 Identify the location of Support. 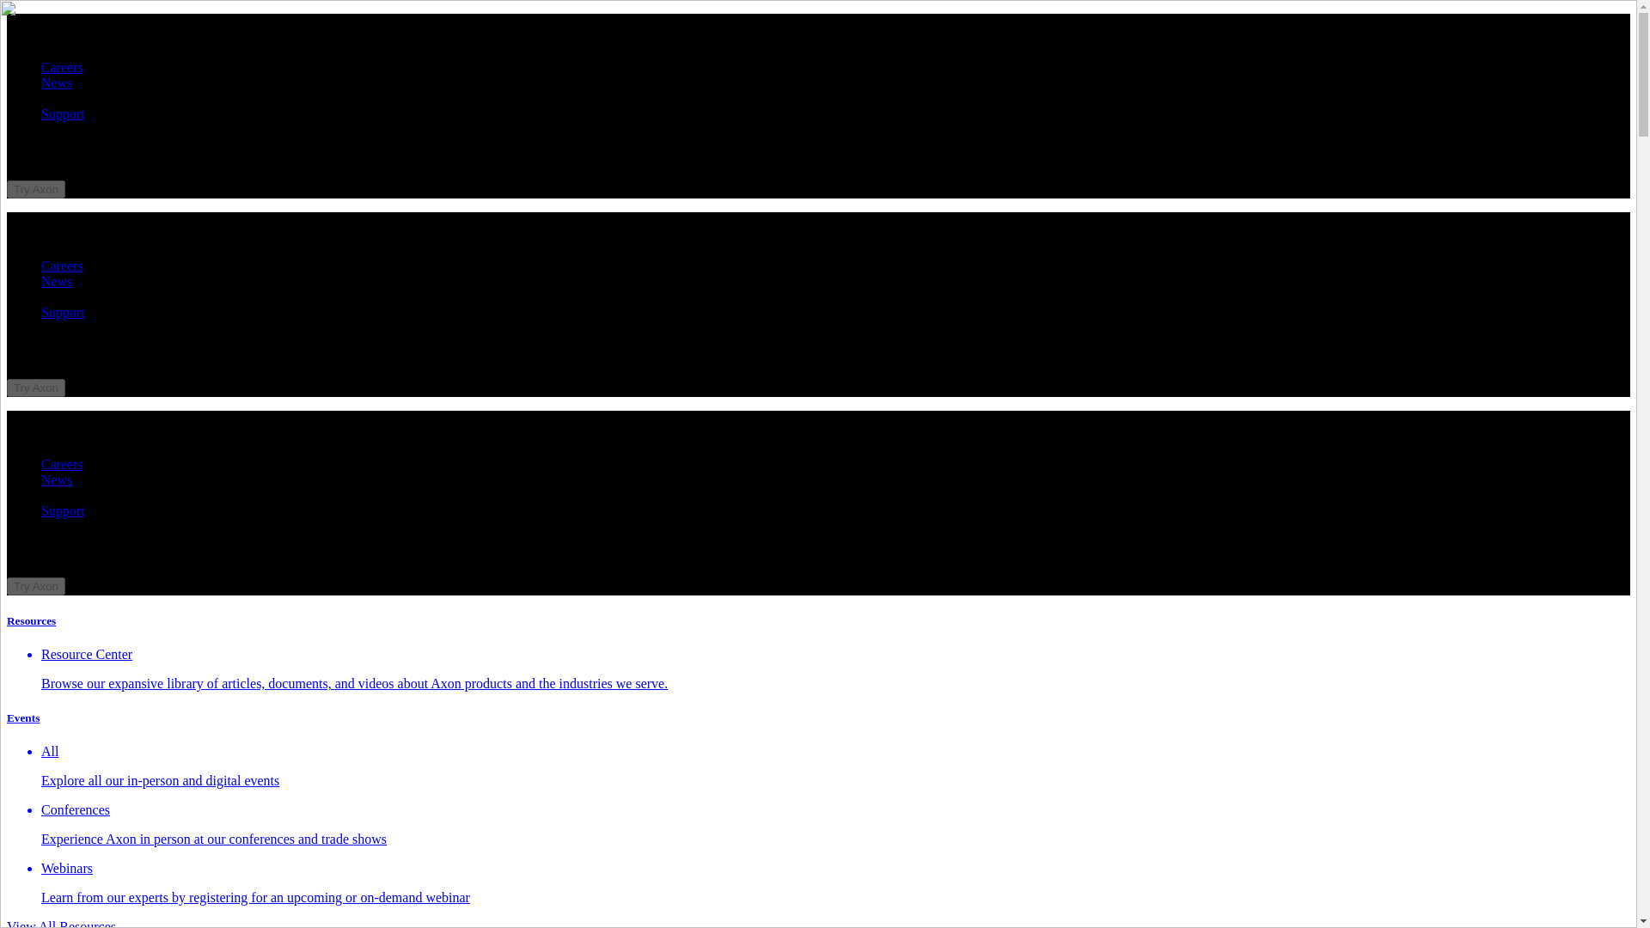
(64, 510).